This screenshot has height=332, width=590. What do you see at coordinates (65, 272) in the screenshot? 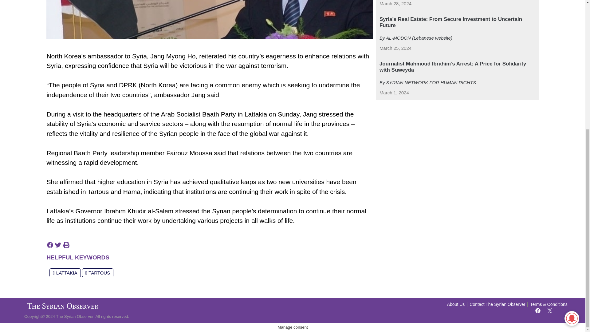
I see `LATTAKIA` at bounding box center [65, 272].